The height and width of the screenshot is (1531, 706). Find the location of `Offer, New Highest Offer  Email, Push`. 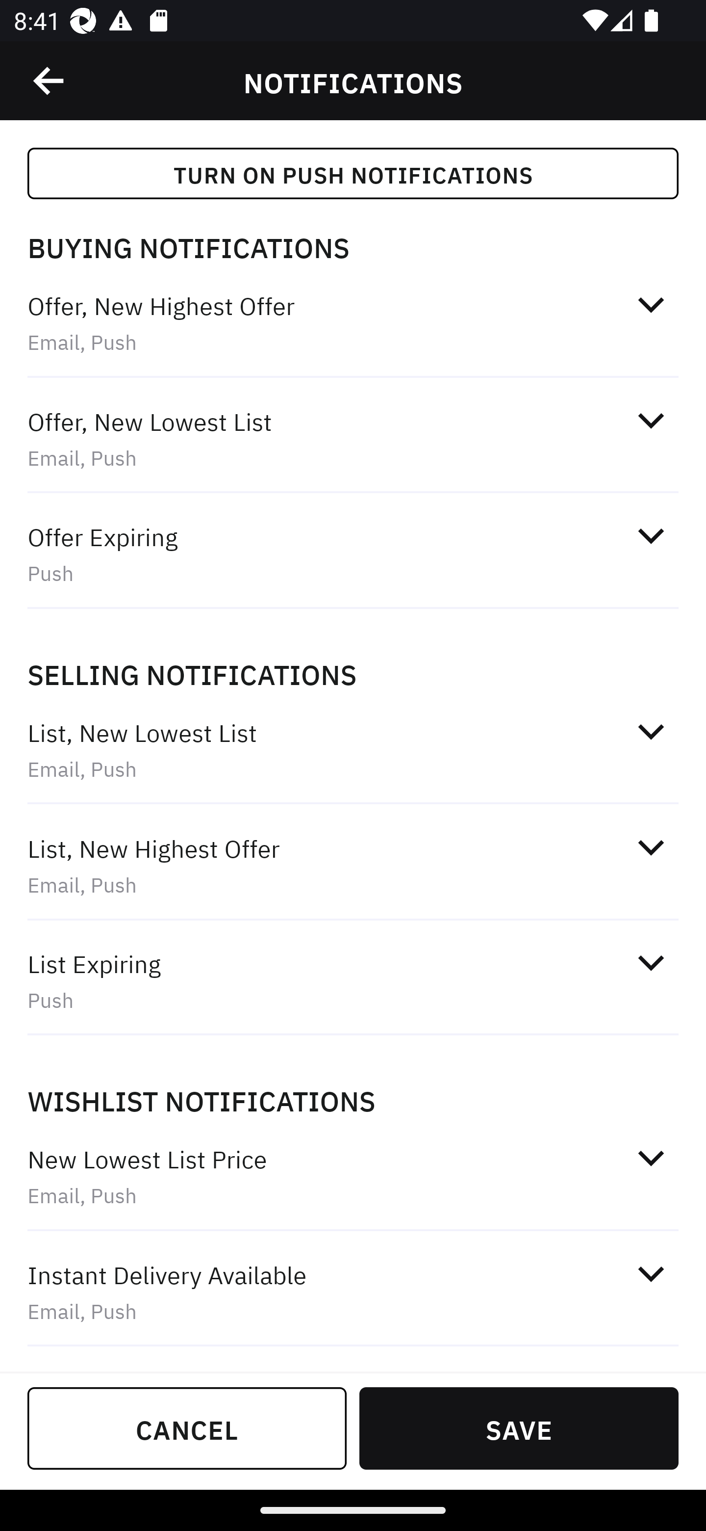

Offer, New Highest Offer  Email, Push is located at coordinates (353, 323).